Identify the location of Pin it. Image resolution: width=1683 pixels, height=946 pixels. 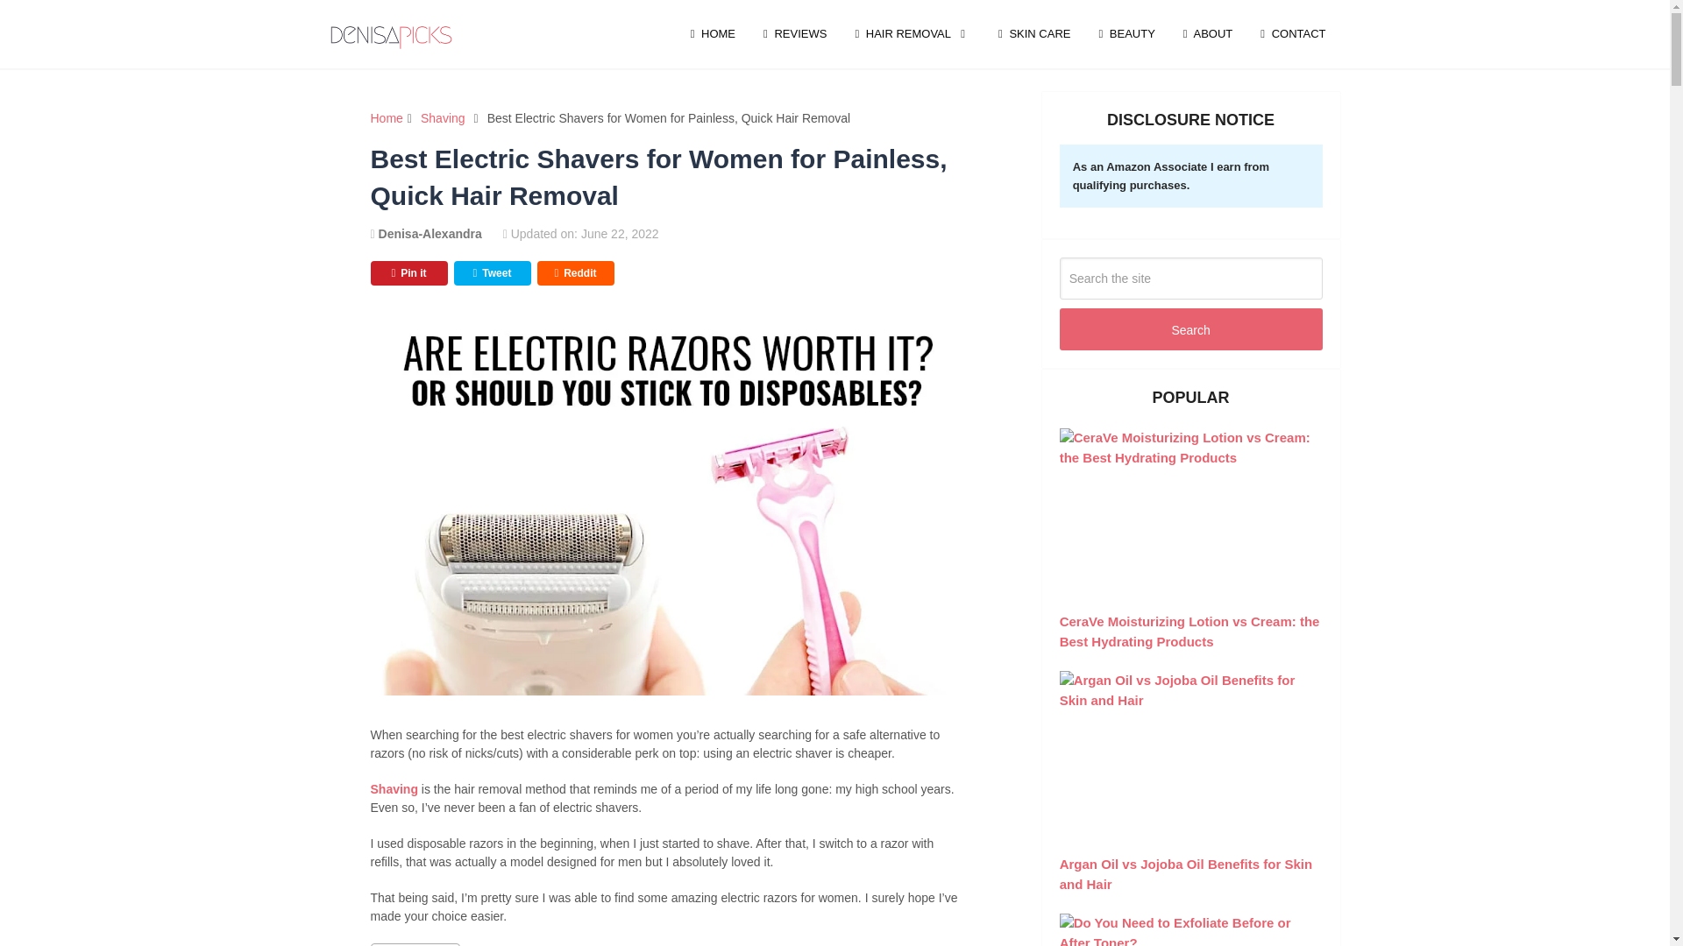
(408, 273).